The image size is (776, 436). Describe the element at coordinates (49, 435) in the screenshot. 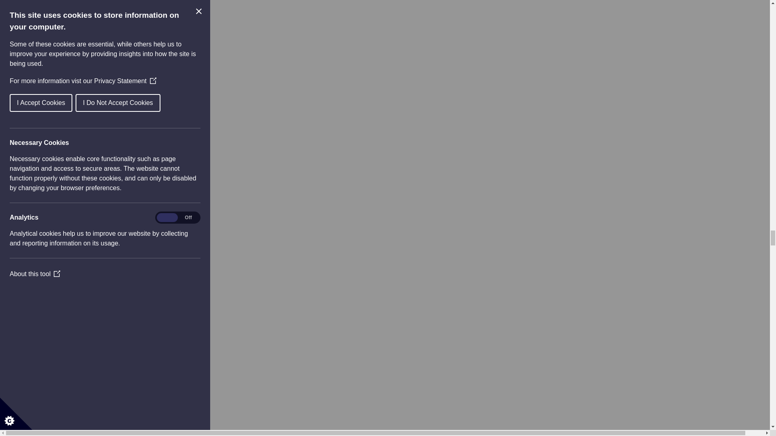

I see `01` at that location.